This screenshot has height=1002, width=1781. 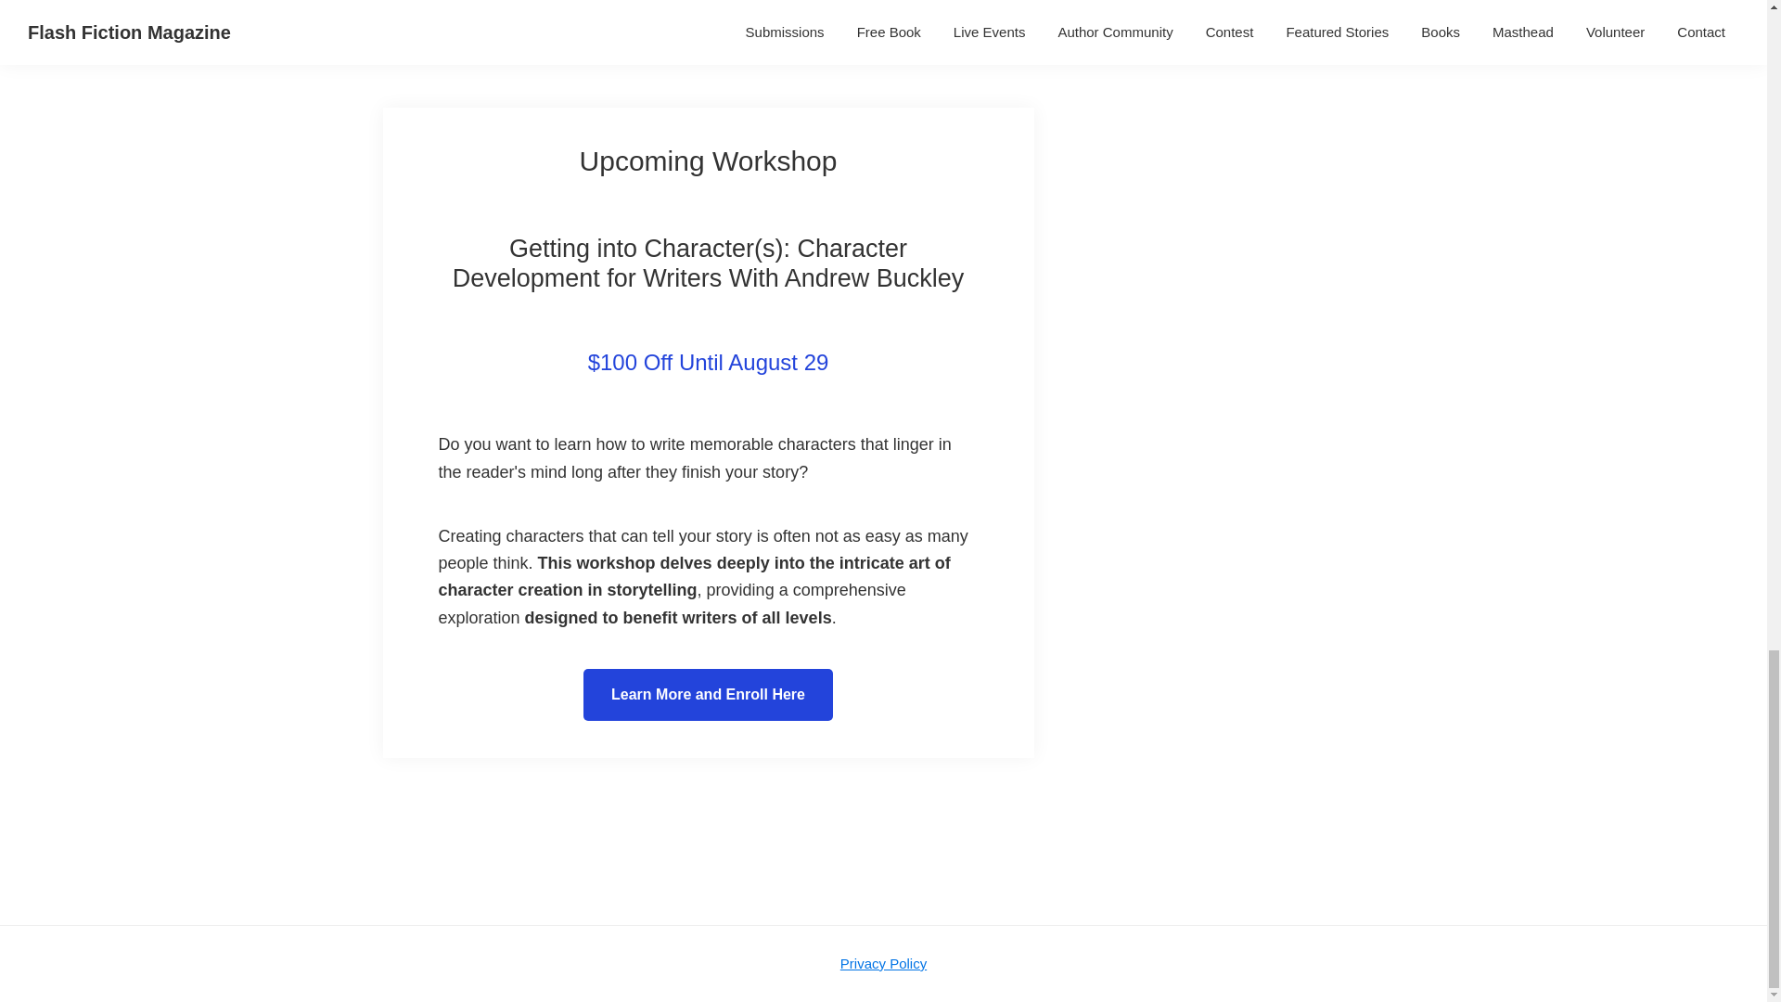 I want to click on Learn More and Enroll Here, so click(x=709, y=694).